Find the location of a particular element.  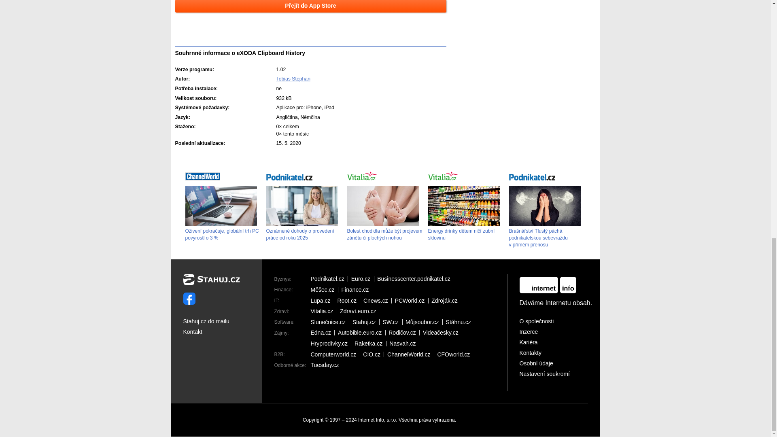

businesscenter.podnikatel.cz is located at coordinates (415, 278).